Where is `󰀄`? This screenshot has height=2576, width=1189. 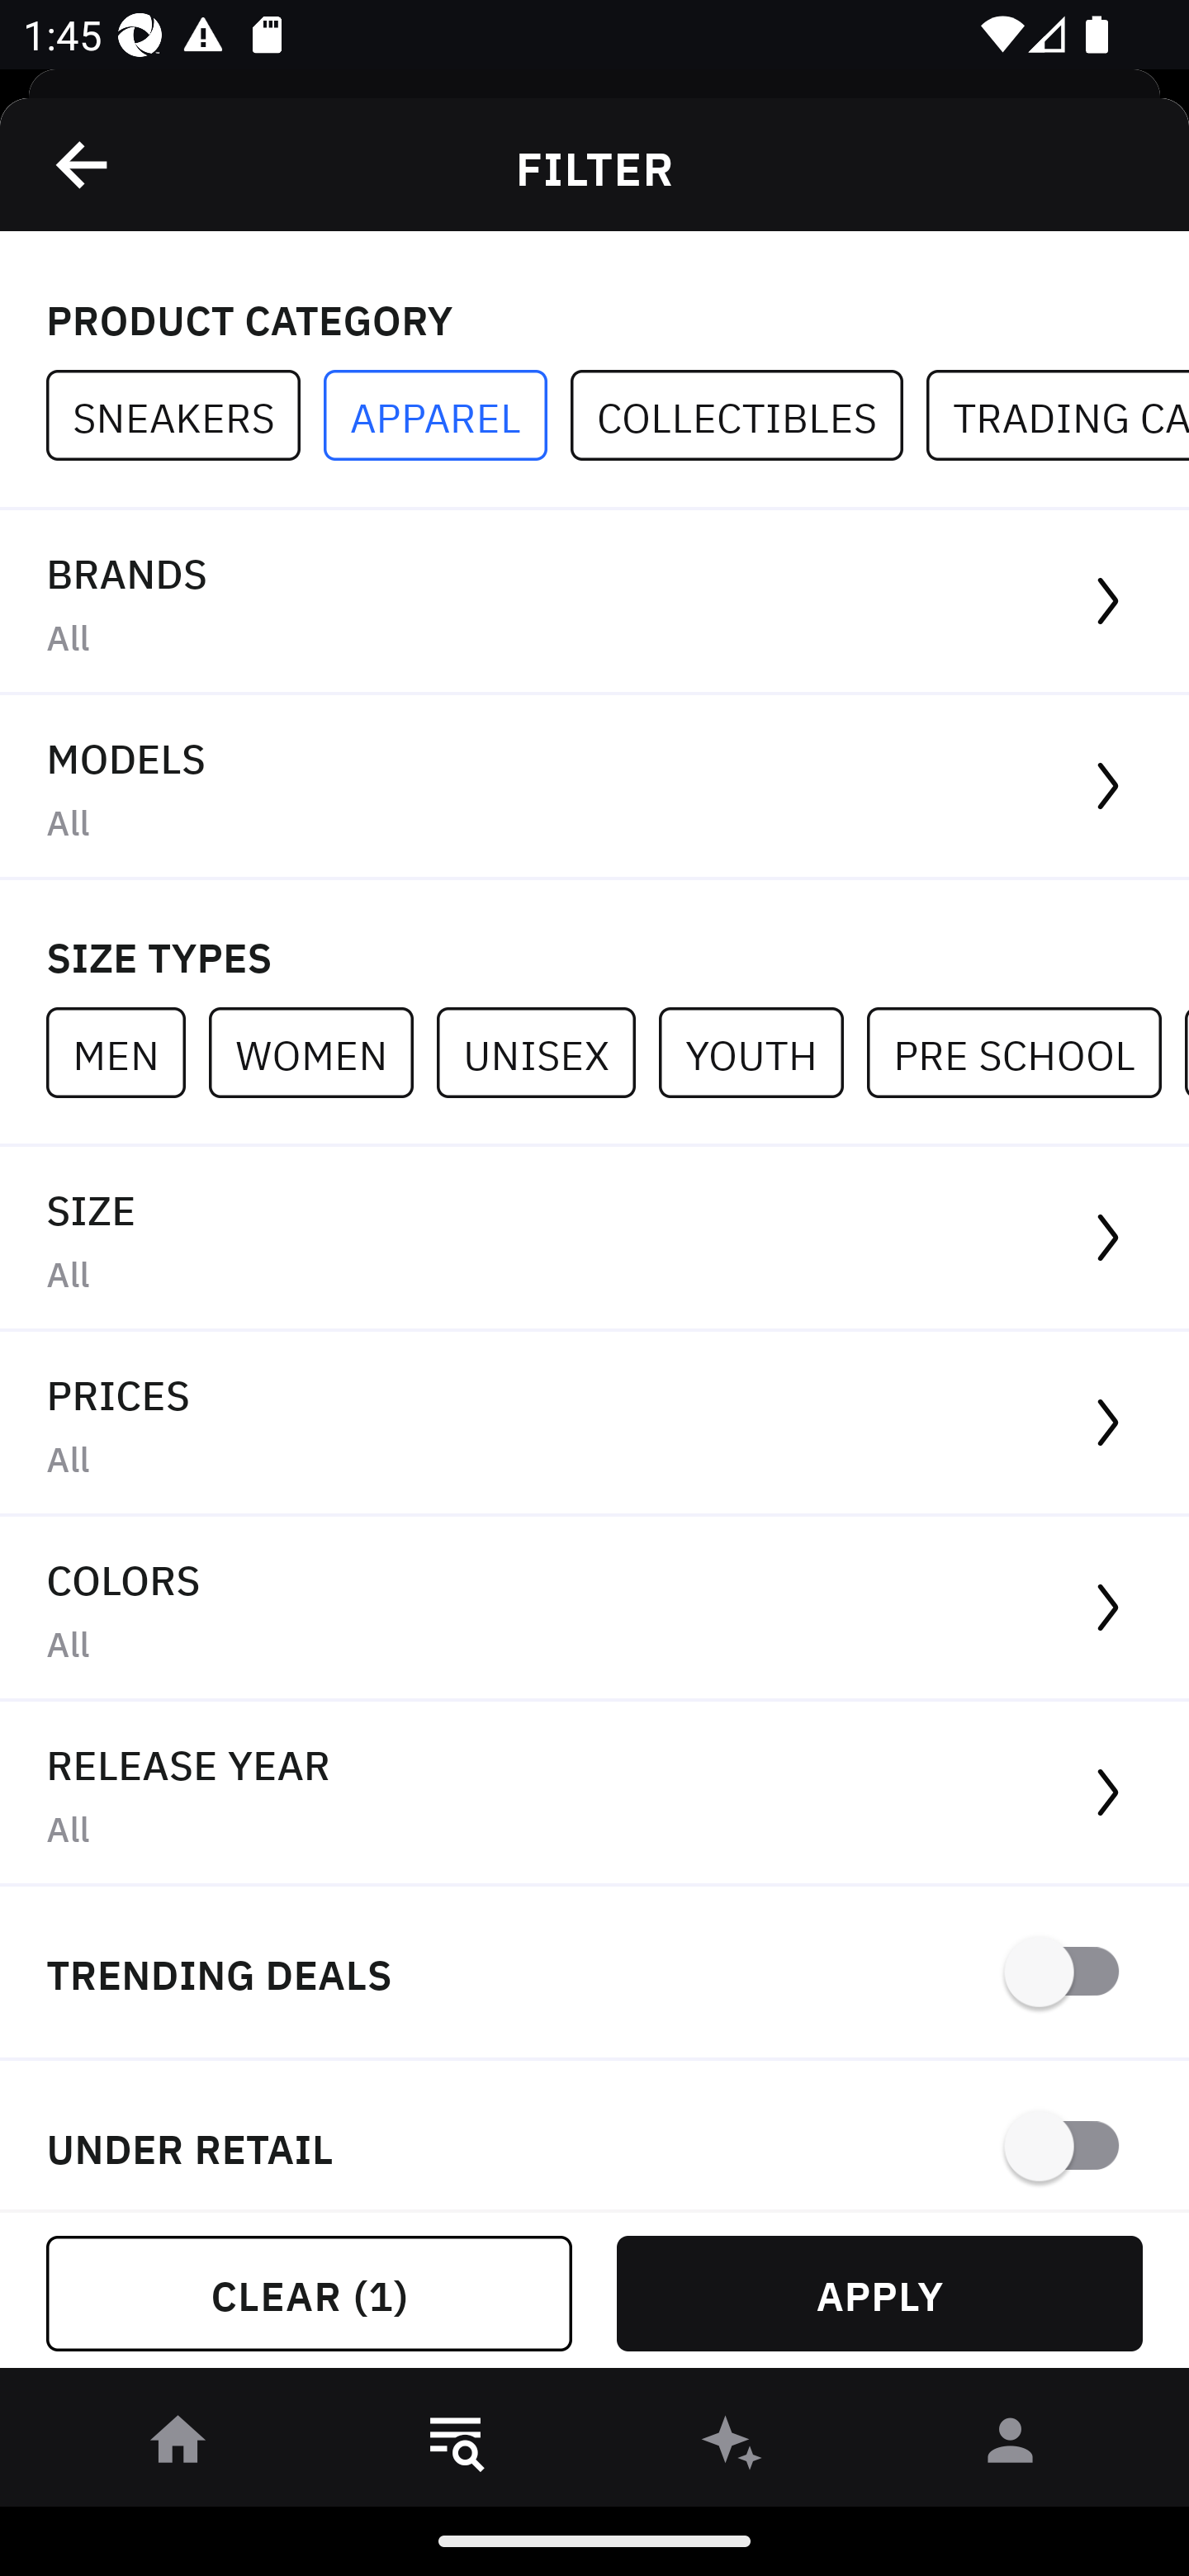 󰀄 is located at coordinates (1011, 2446).